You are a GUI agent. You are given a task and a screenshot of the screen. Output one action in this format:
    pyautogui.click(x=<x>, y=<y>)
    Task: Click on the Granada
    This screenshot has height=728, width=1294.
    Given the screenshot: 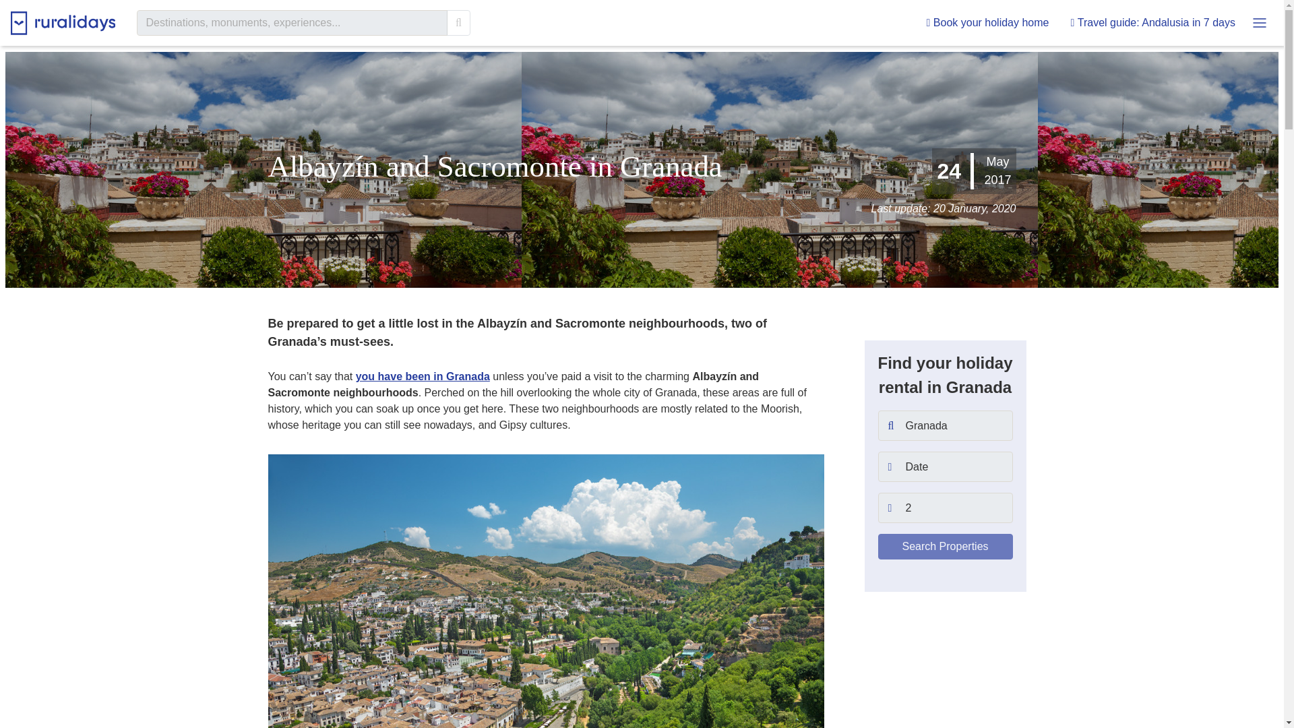 What is the action you would take?
    pyautogui.click(x=944, y=426)
    